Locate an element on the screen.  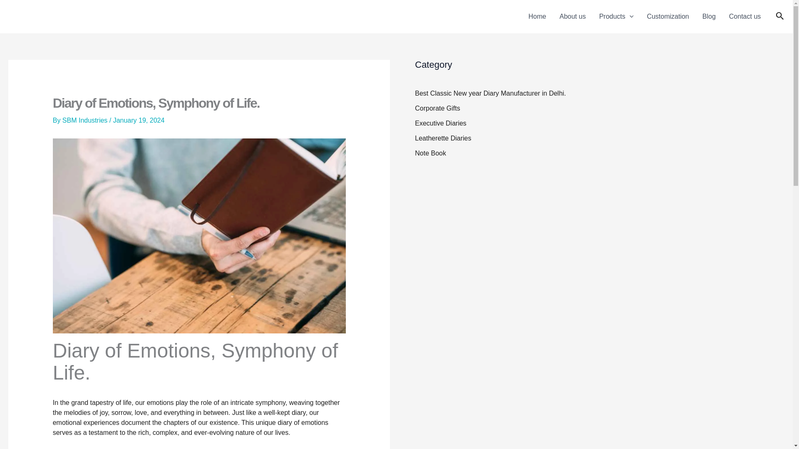
About us is located at coordinates (572, 17).